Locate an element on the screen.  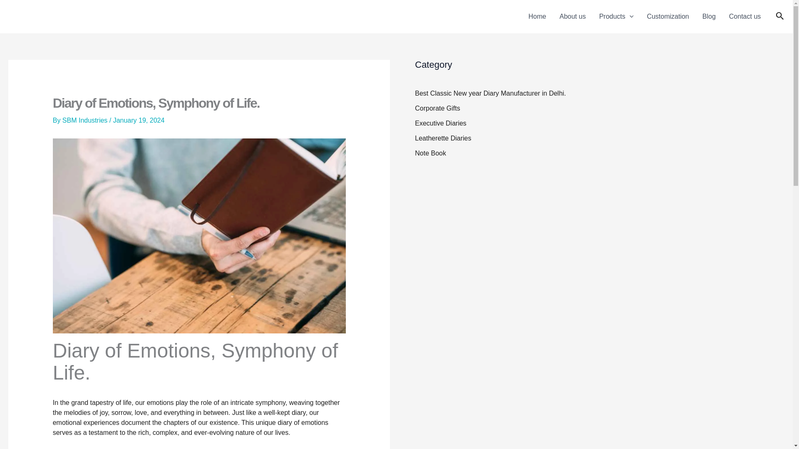
About us is located at coordinates (572, 17).